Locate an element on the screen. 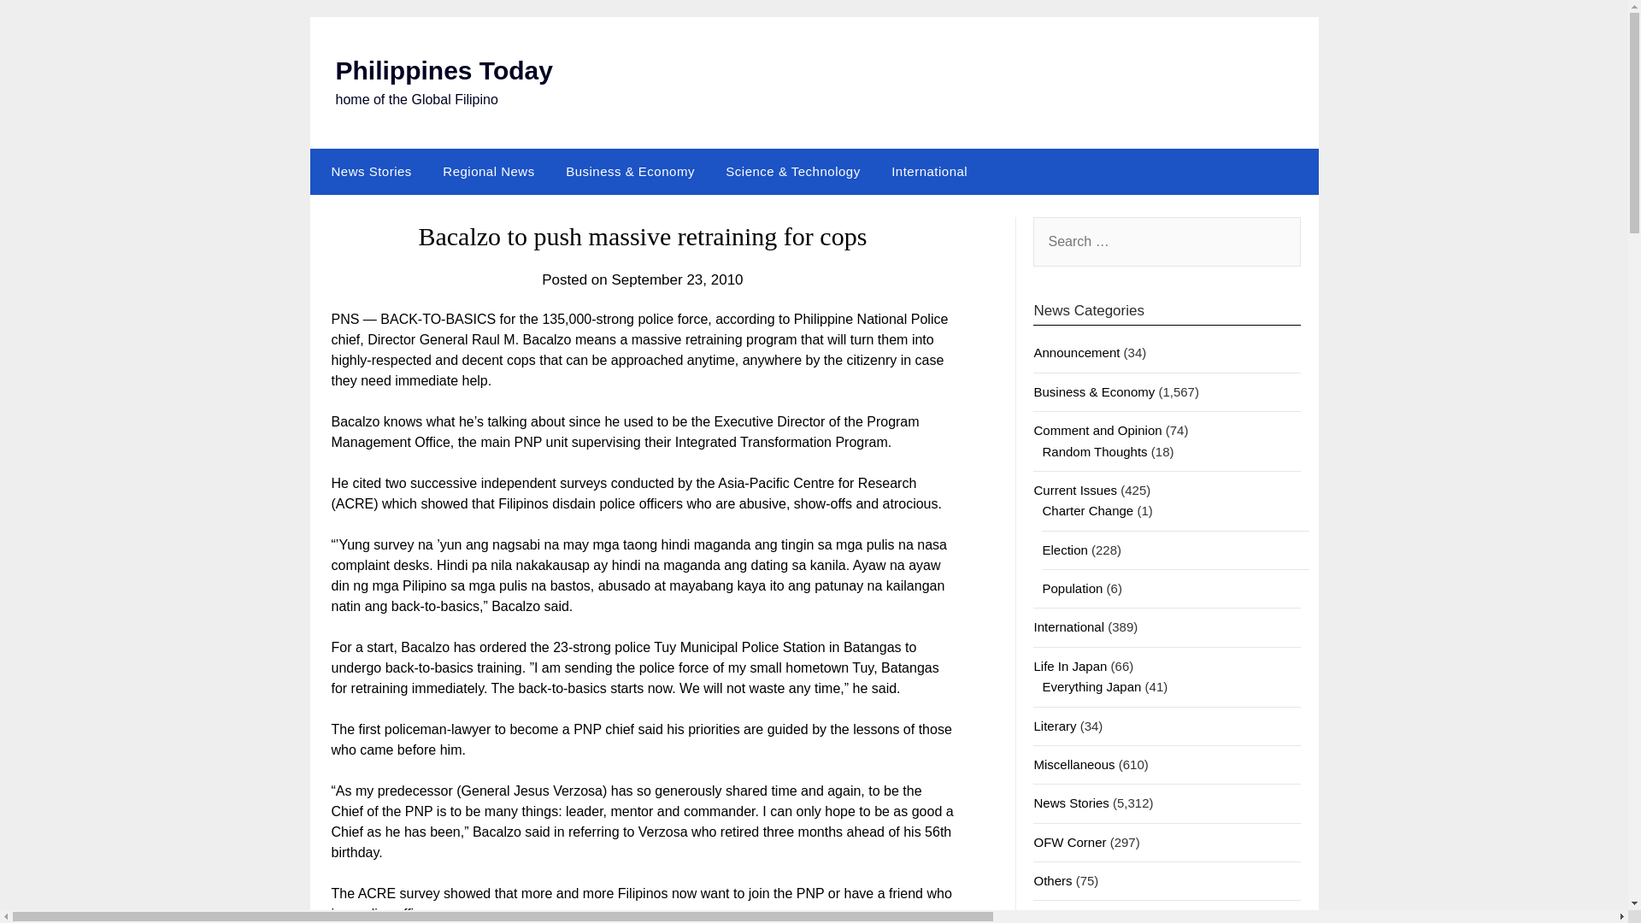  Others is located at coordinates (1052, 880).